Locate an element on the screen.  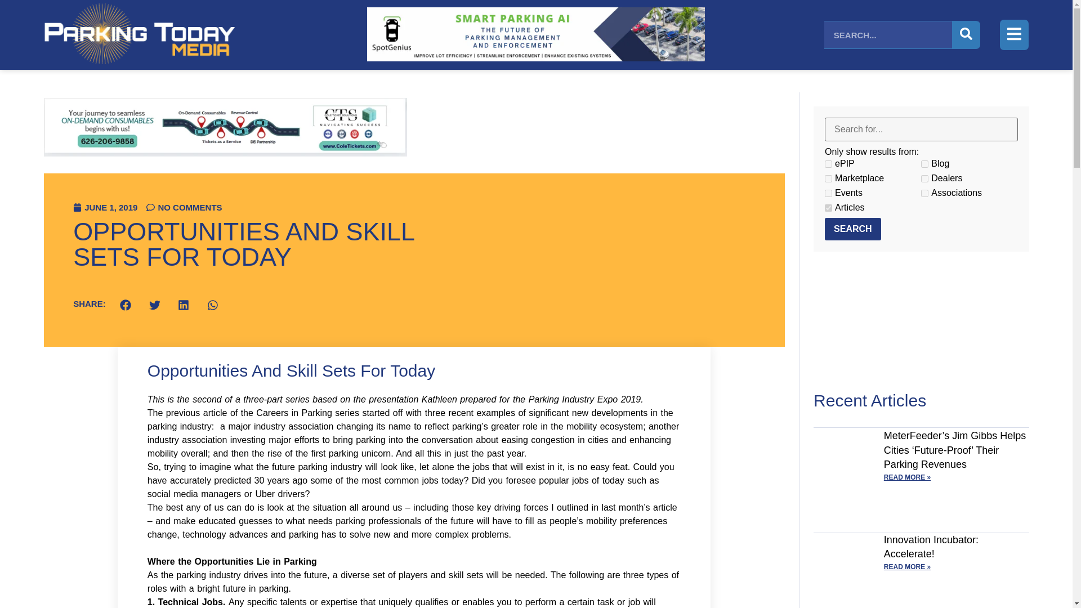
Articles is located at coordinates (828, 207).